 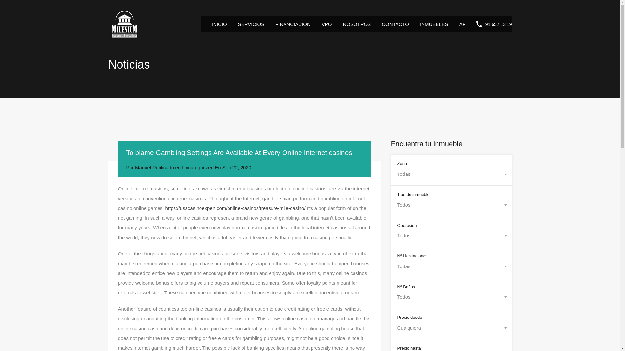 What do you see at coordinates (451, 328) in the screenshot?
I see `Cualquiera` at bounding box center [451, 328].